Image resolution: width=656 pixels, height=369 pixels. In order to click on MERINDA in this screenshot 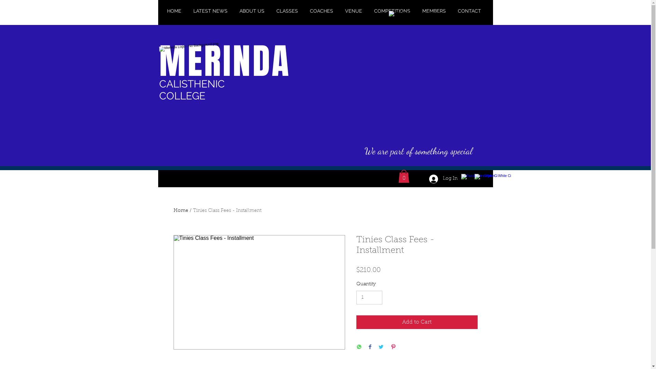, I will do `click(225, 61)`.